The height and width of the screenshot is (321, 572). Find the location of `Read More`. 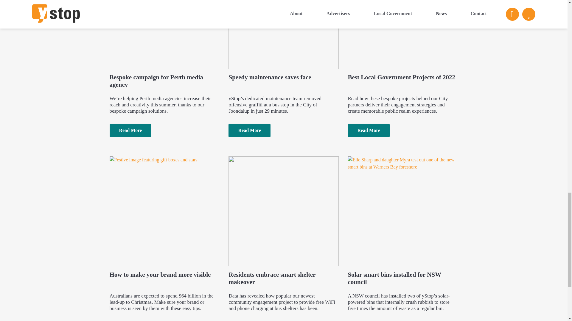

Read More is located at coordinates (130, 130).